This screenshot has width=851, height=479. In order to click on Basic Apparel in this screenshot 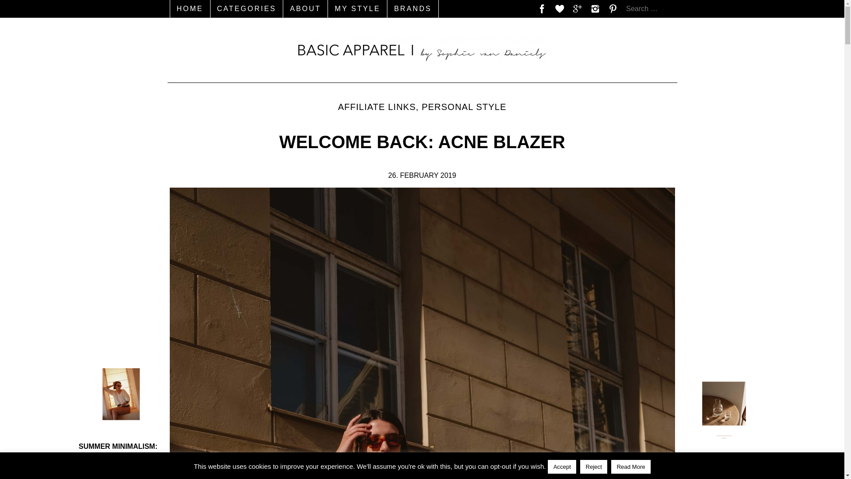, I will do `click(422, 50)`.